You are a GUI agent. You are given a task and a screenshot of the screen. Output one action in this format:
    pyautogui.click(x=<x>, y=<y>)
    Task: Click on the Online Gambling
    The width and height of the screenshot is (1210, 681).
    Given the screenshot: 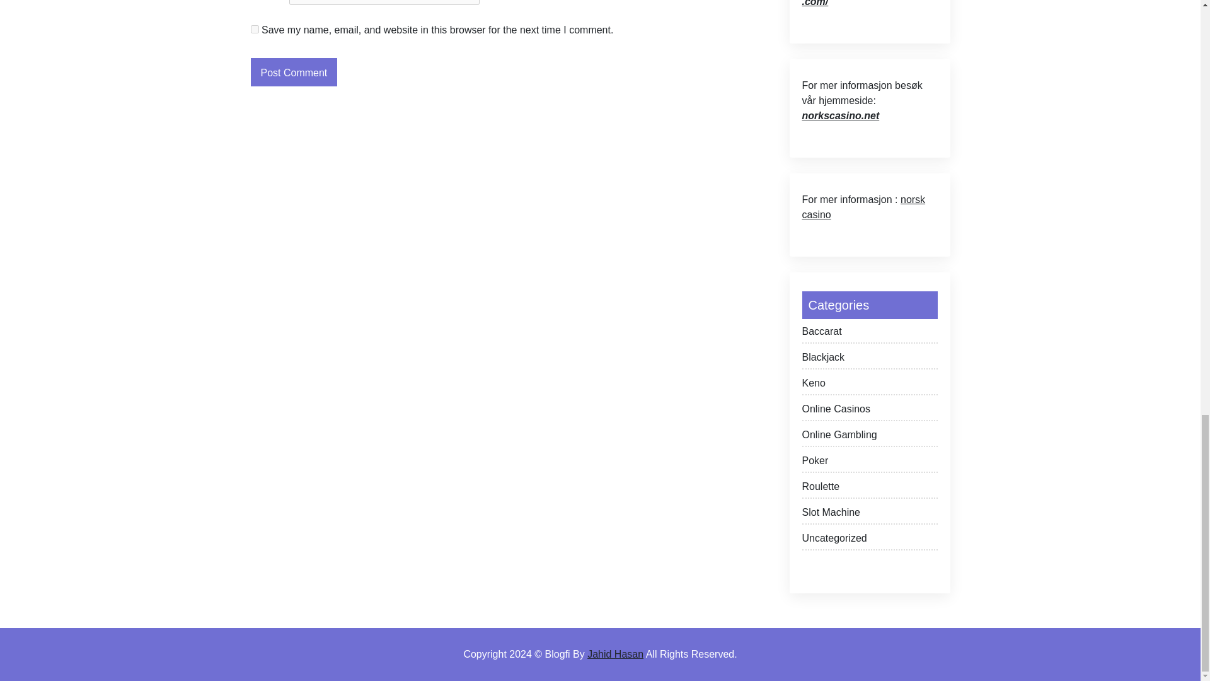 What is the action you would take?
    pyautogui.click(x=868, y=437)
    